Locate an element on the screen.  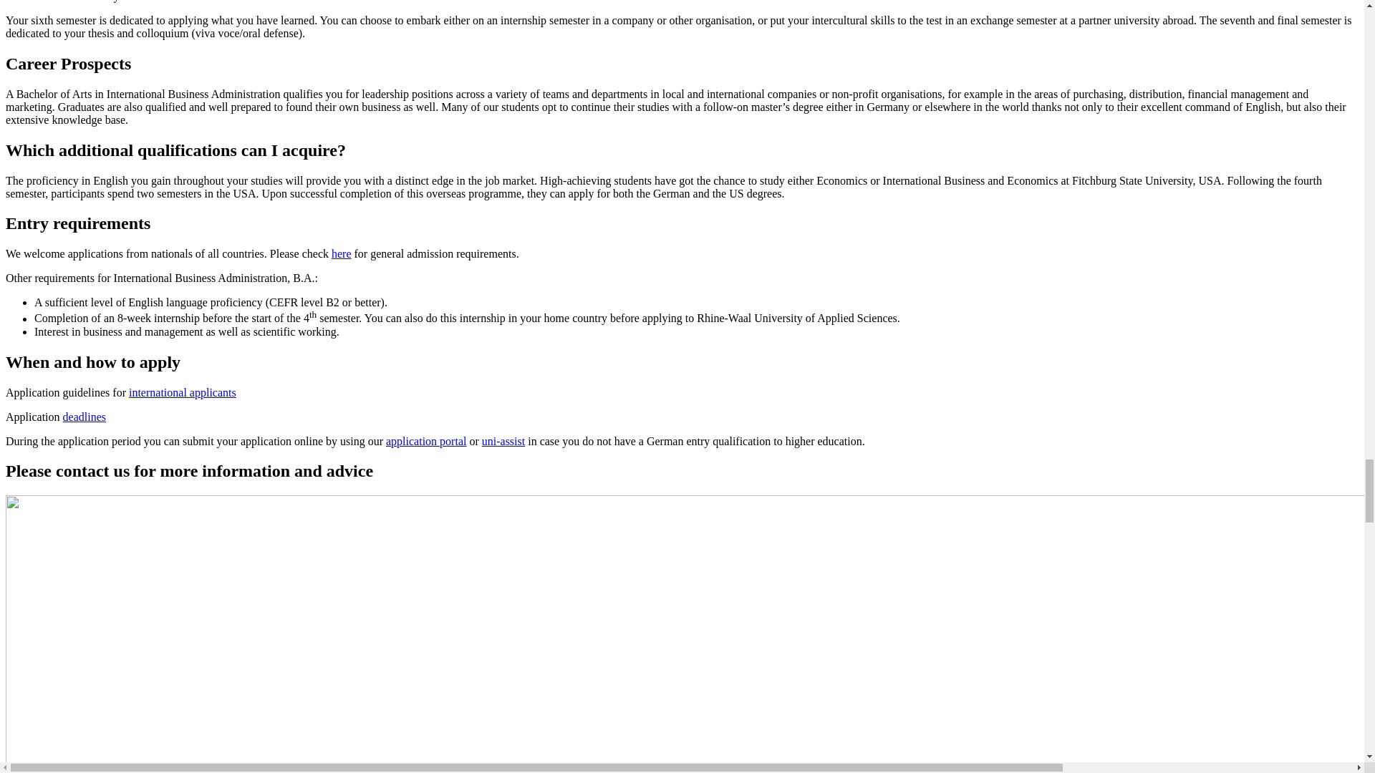
Forms and deadlines is located at coordinates (85, 417).